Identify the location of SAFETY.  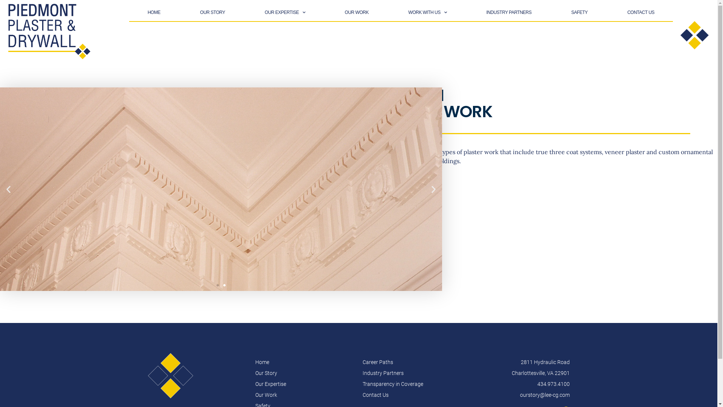
(580, 12).